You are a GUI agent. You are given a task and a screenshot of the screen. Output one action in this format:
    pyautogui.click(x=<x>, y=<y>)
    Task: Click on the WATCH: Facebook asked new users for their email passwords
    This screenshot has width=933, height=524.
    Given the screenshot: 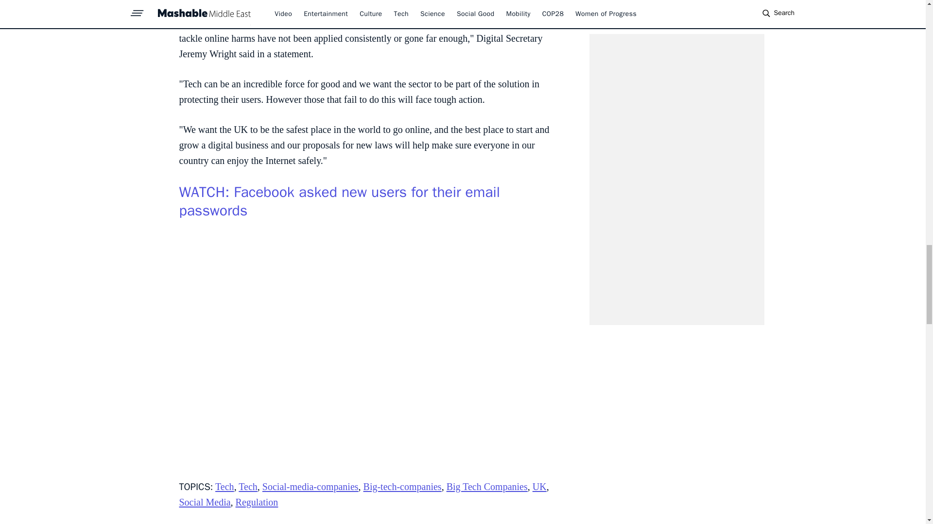 What is the action you would take?
    pyautogui.click(x=339, y=201)
    